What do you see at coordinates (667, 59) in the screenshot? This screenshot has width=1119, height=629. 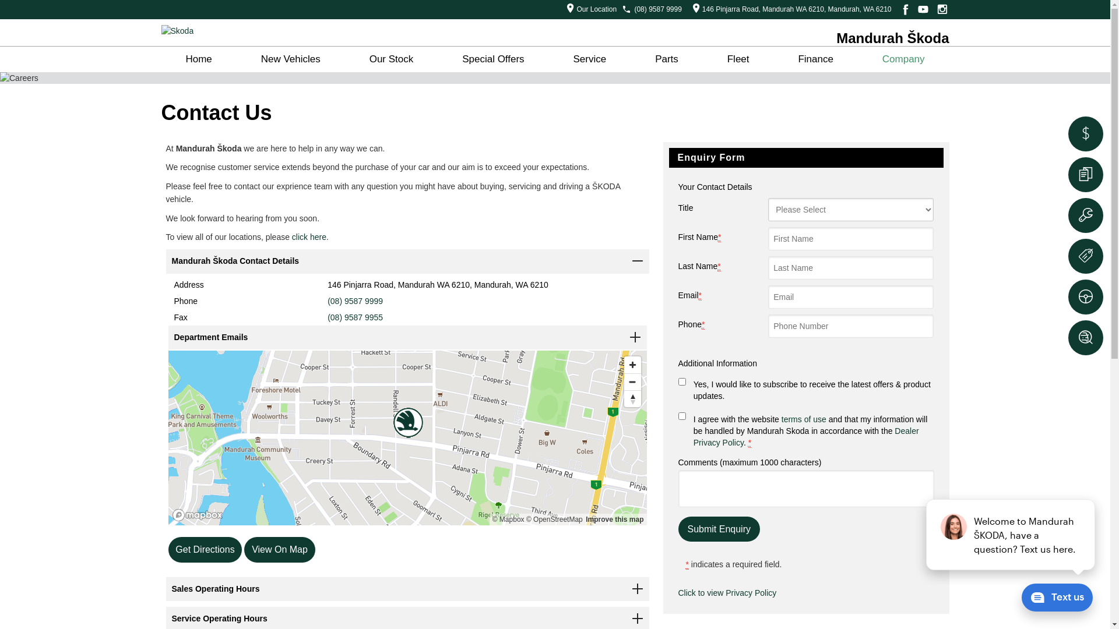 I see `Parts` at bounding box center [667, 59].